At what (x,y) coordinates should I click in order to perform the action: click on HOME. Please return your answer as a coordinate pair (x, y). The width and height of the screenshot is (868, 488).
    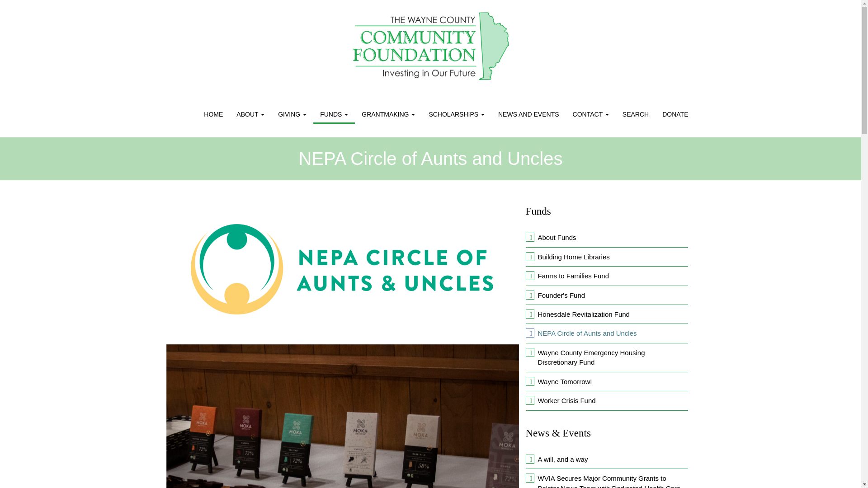
    Looking at the image, I should click on (213, 114).